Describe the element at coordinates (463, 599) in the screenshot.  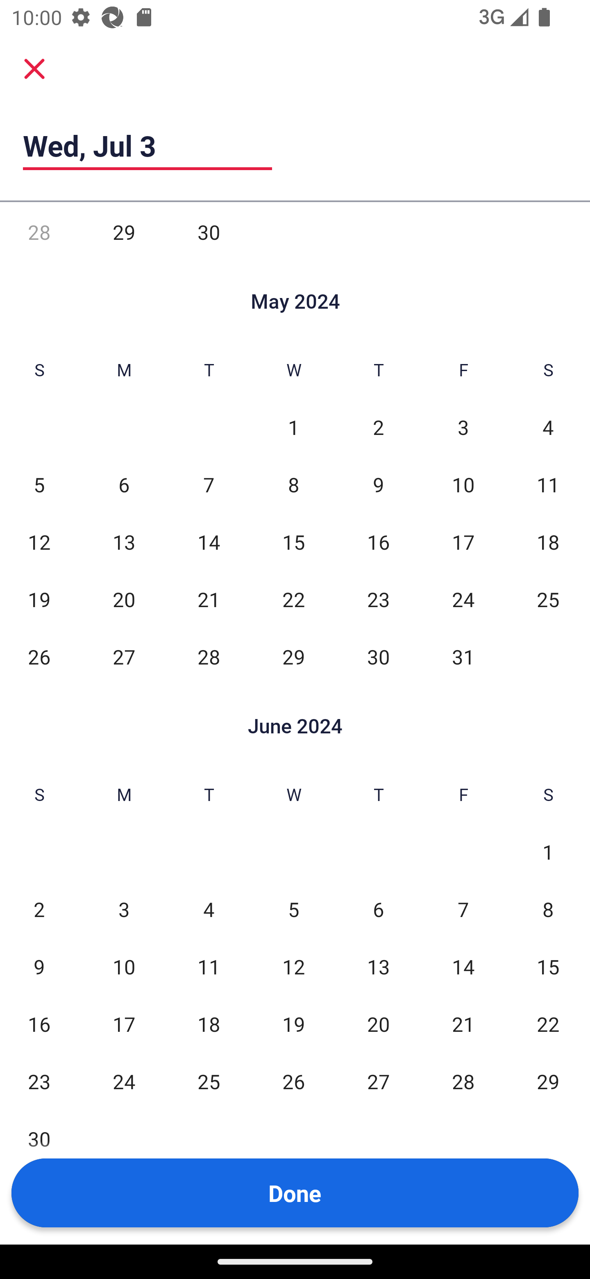
I see `24 Fri, May 24, Not Selected` at that location.